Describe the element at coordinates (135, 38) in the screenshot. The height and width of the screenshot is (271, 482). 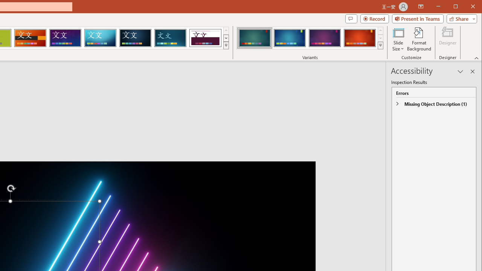
I see `Damask` at that location.